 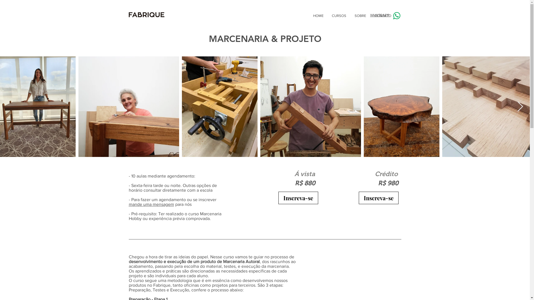 I want to click on CURSOS, so click(x=339, y=16).